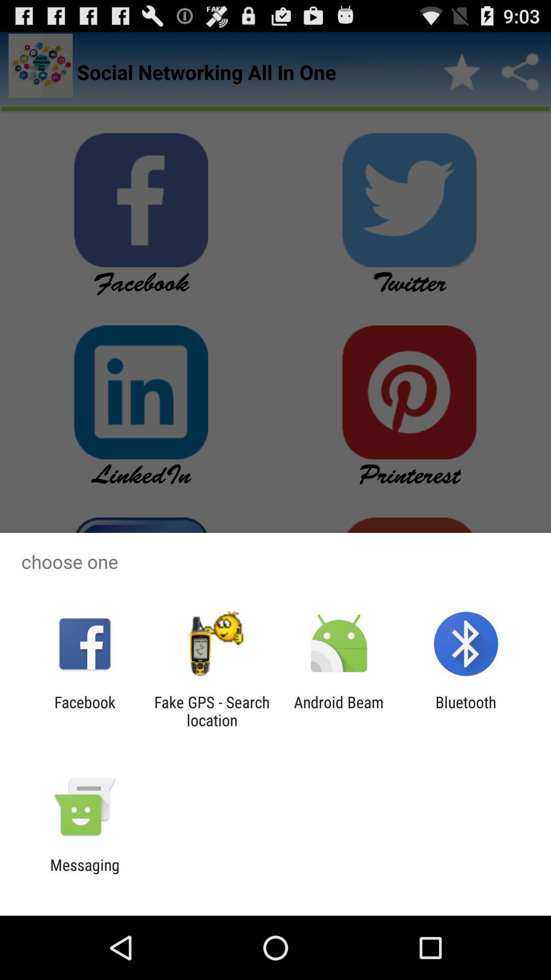  Describe the element at coordinates (212, 711) in the screenshot. I see `jump until fake gps search item` at that location.